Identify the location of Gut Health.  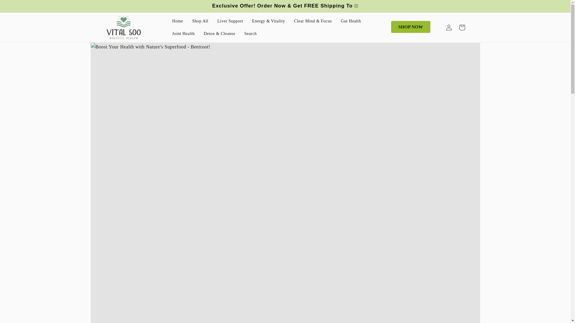
(351, 21).